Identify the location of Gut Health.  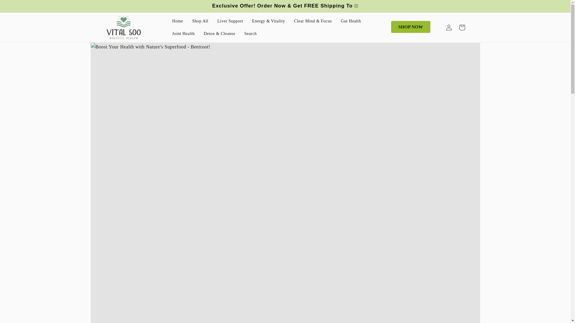
(351, 21).